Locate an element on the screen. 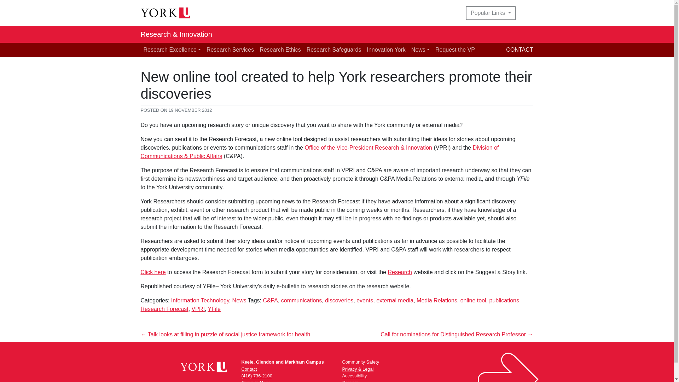 The image size is (679, 382). Research Ethics is located at coordinates (280, 50).